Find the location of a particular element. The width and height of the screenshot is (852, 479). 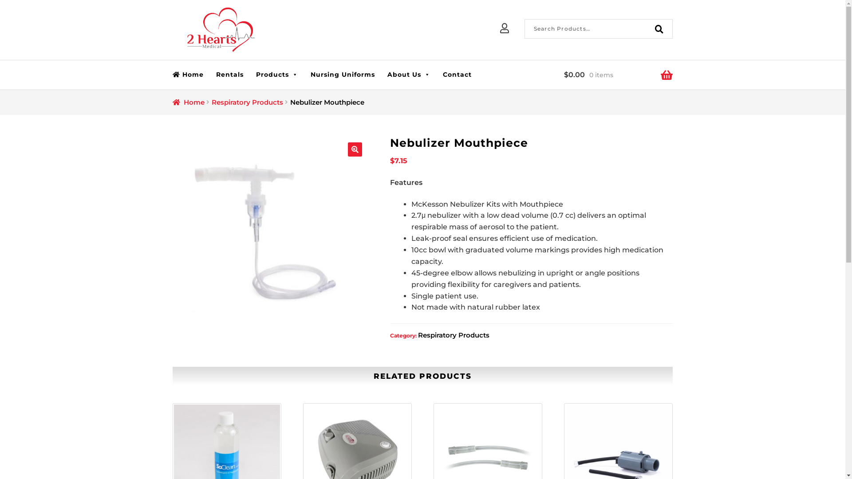

Nebulizer-Mouthpiece is located at coordinates (271, 234).